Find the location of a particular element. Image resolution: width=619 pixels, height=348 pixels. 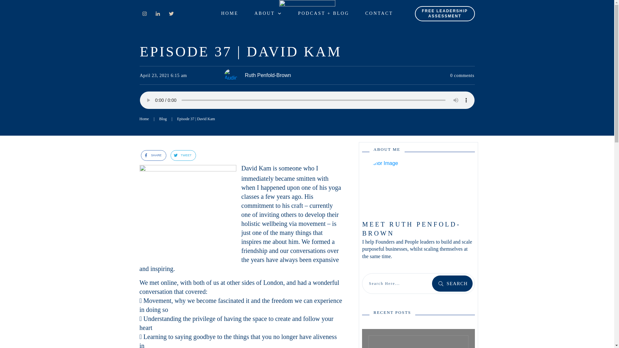

FREE LEADERSHIP ASSESSMENT is located at coordinates (445, 14).